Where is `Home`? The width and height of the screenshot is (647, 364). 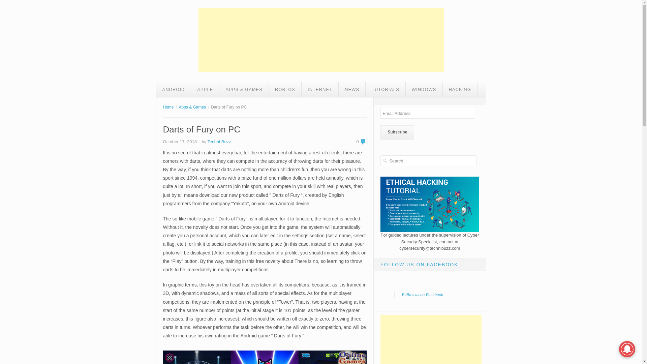
Home is located at coordinates (168, 107).